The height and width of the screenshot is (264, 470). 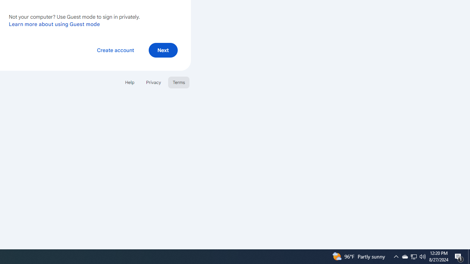 What do you see at coordinates (163, 50) in the screenshot?
I see `Next` at bounding box center [163, 50].